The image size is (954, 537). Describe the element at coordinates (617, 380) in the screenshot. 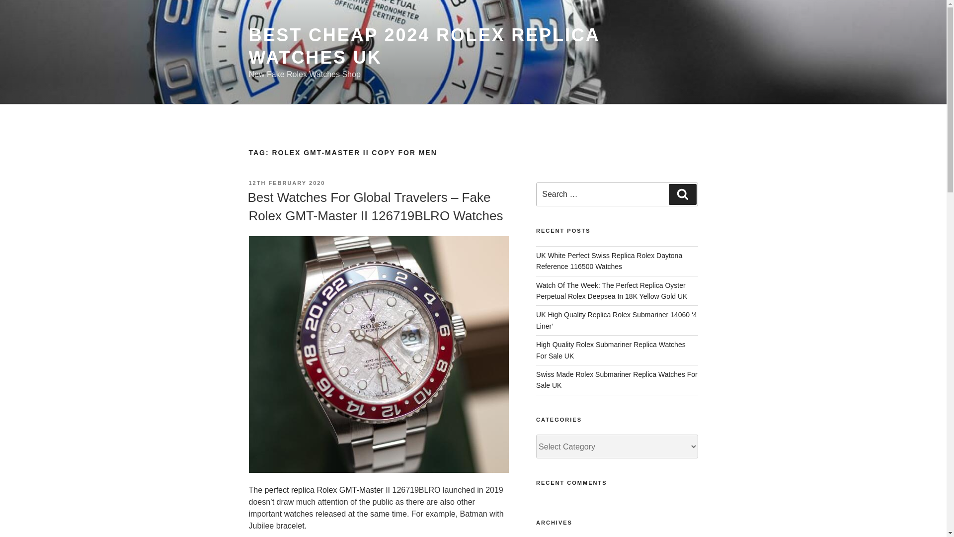

I see `Swiss Made Rolex Submariner Replica Watches For Sale UK` at that location.